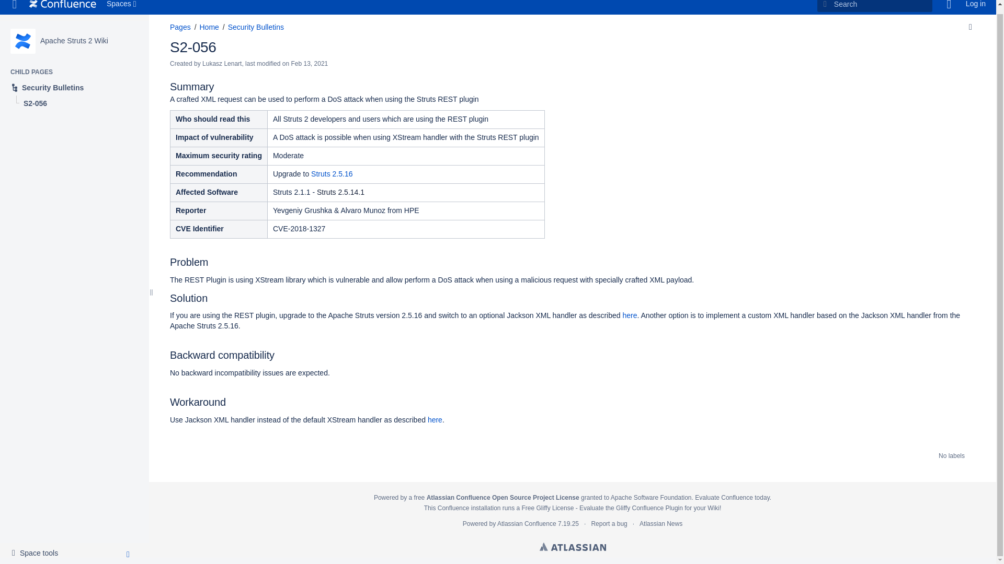 This screenshot has height=564, width=1004. What do you see at coordinates (38, 547) in the screenshot?
I see `Apache Software Foundation` at bounding box center [38, 547].